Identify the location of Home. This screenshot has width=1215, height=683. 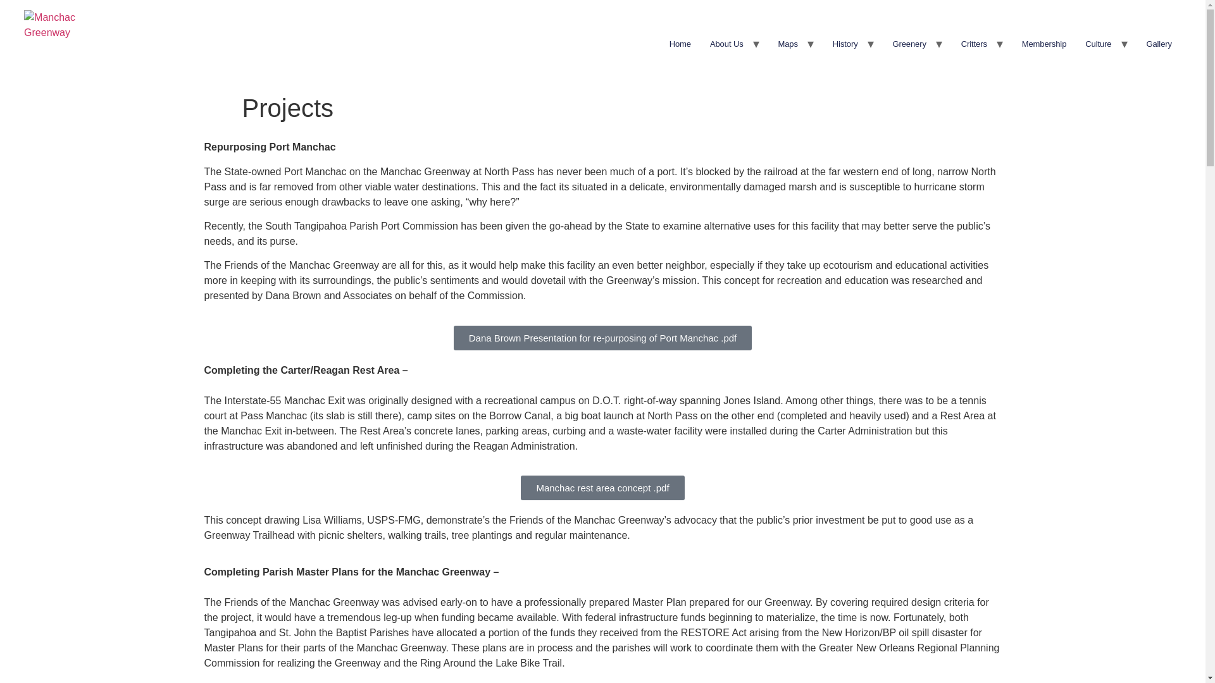
(680, 44).